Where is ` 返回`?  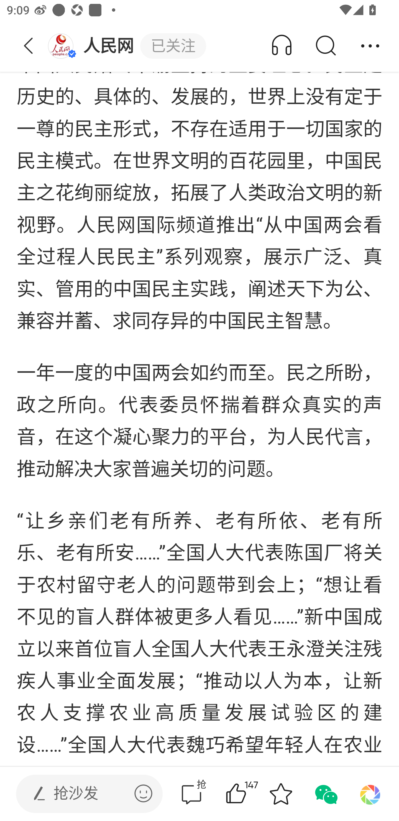
 返回 is located at coordinates (29, 46).